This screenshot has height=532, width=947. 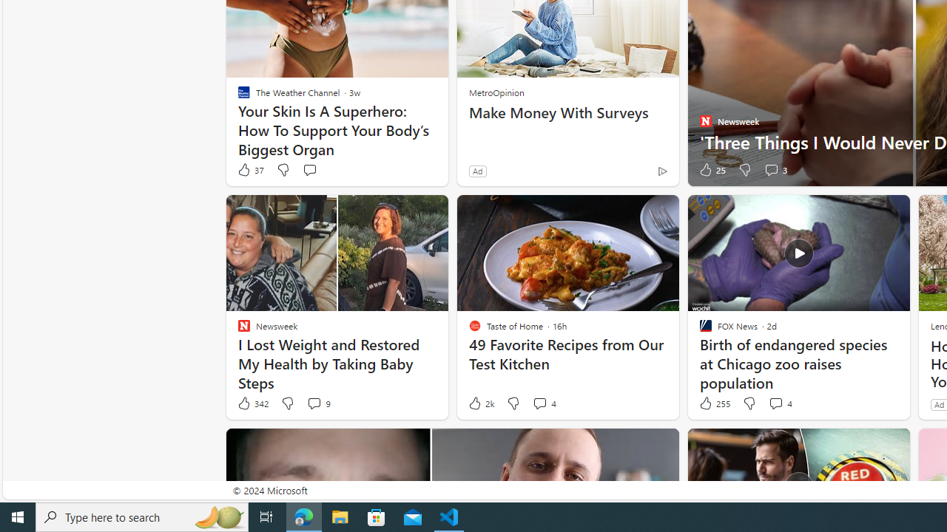 I want to click on View comments 4 Comment, so click(x=780, y=403).